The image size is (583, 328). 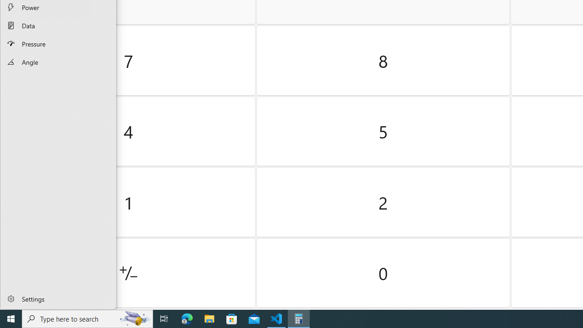 What do you see at coordinates (384, 202) in the screenshot?
I see `Two` at bounding box center [384, 202].